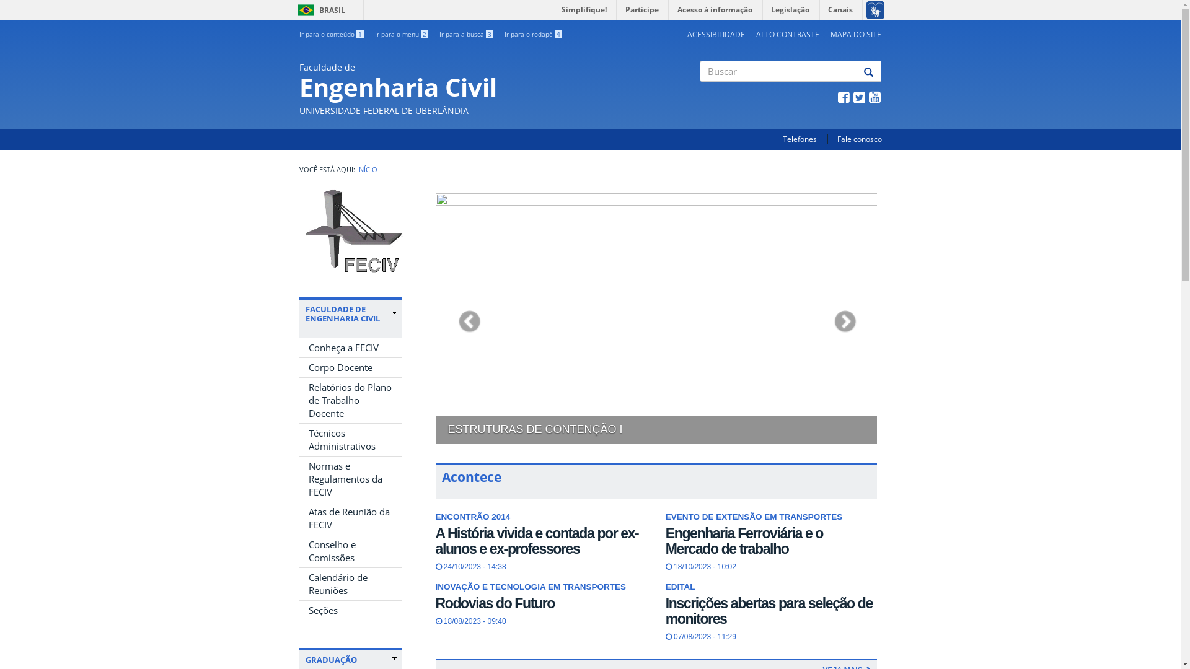 The height and width of the screenshot is (669, 1190). I want to click on Corpo Docente, so click(350, 368).